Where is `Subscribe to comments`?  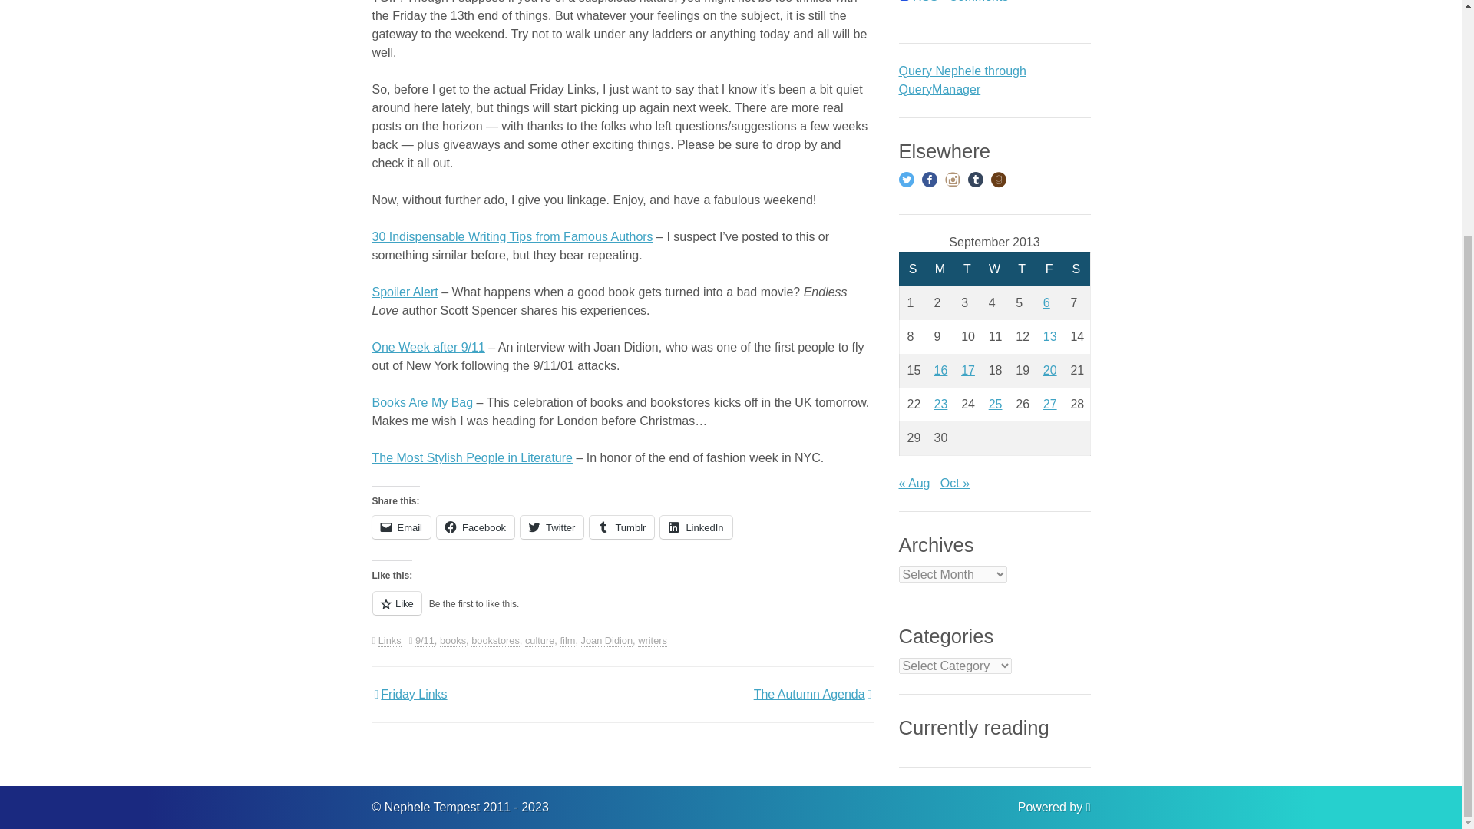
Subscribe to comments is located at coordinates (953, 2).